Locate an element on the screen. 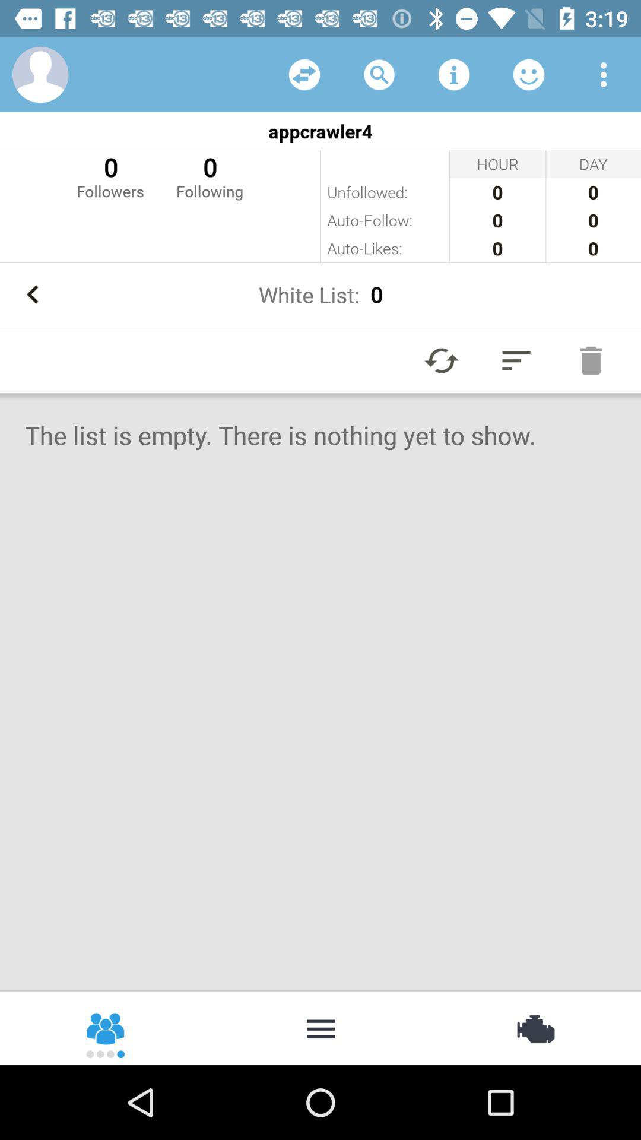  delete is located at coordinates (591, 360).